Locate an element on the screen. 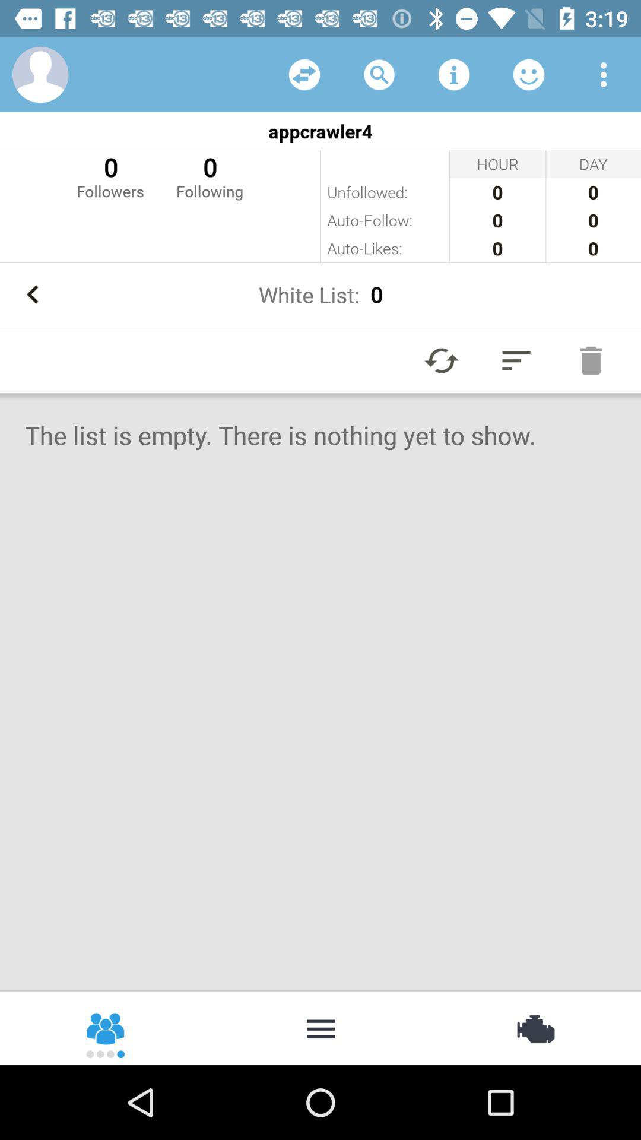  delete is located at coordinates (591, 360).